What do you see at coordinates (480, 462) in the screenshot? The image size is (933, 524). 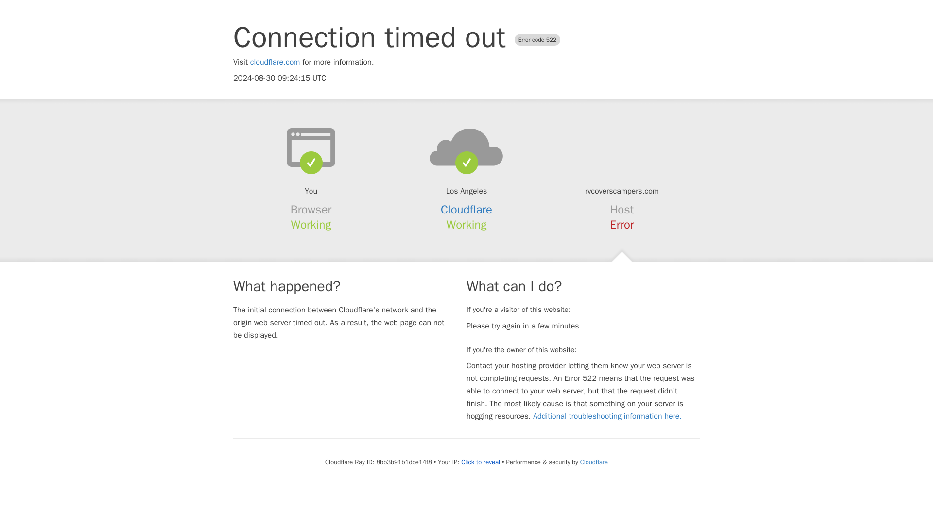 I see `Click to reveal` at bounding box center [480, 462].